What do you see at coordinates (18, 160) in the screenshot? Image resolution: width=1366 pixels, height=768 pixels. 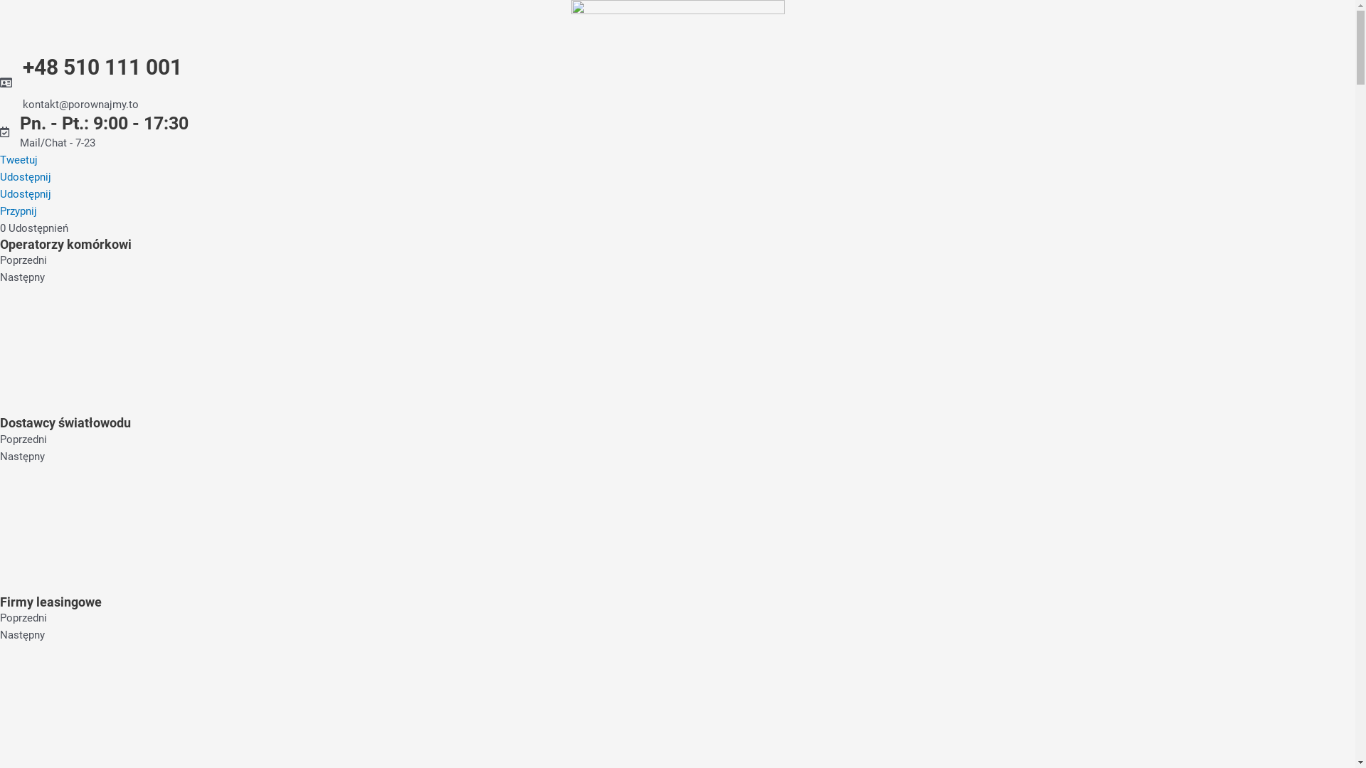 I see `Tweetuj` at bounding box center [18, 160].